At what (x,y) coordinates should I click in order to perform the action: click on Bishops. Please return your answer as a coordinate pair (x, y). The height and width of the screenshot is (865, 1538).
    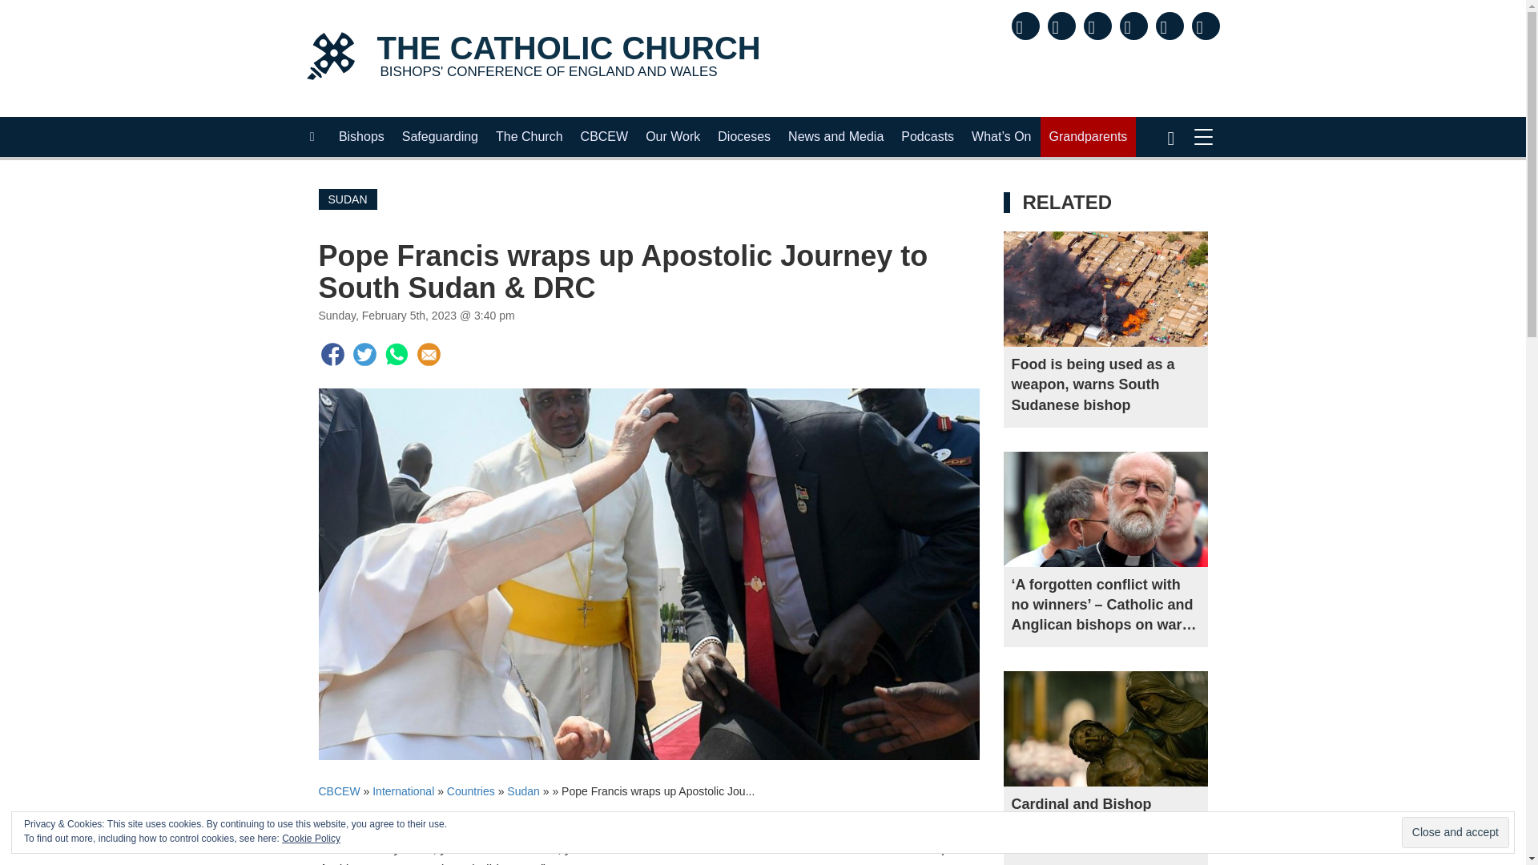
    Looking at the image, I should click on (441, 136).